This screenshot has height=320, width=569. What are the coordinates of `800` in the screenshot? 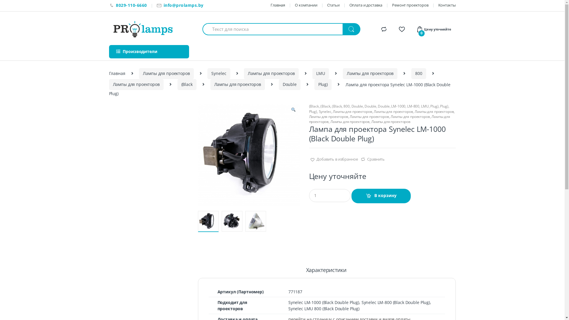 It's located at (347, 106).